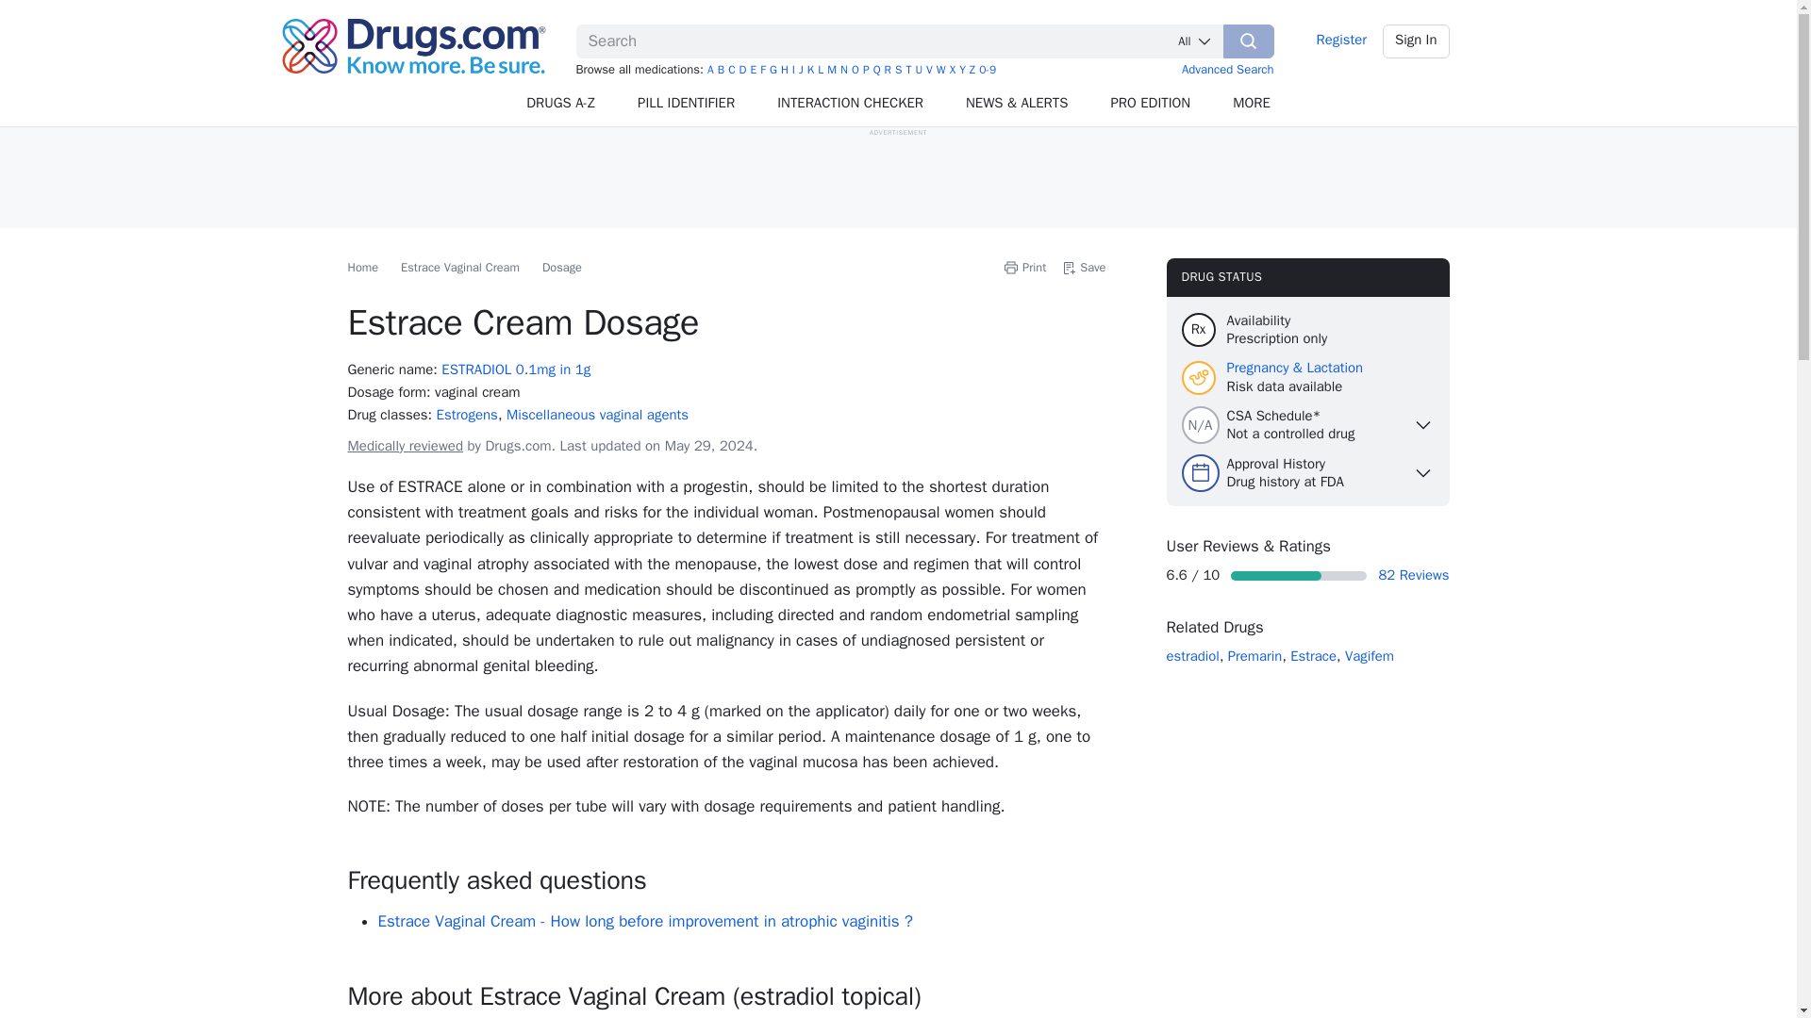 The height and width of the screenshot is (1018, 1811). I want to click on Search, so click(1249, 41).